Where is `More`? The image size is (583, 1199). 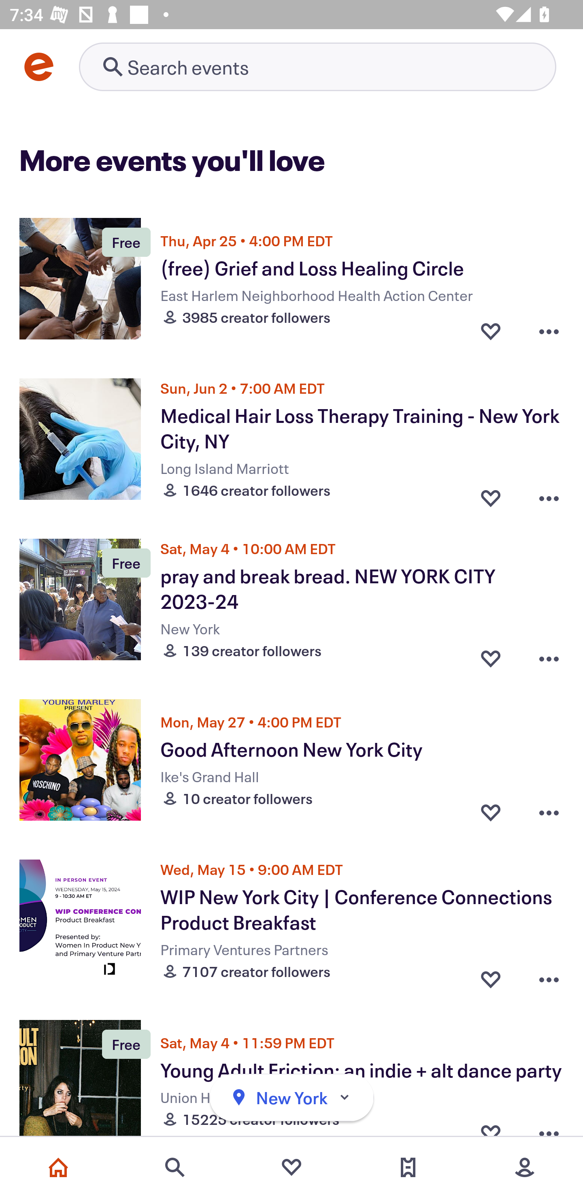
More is located at coordinates (525, 1167).